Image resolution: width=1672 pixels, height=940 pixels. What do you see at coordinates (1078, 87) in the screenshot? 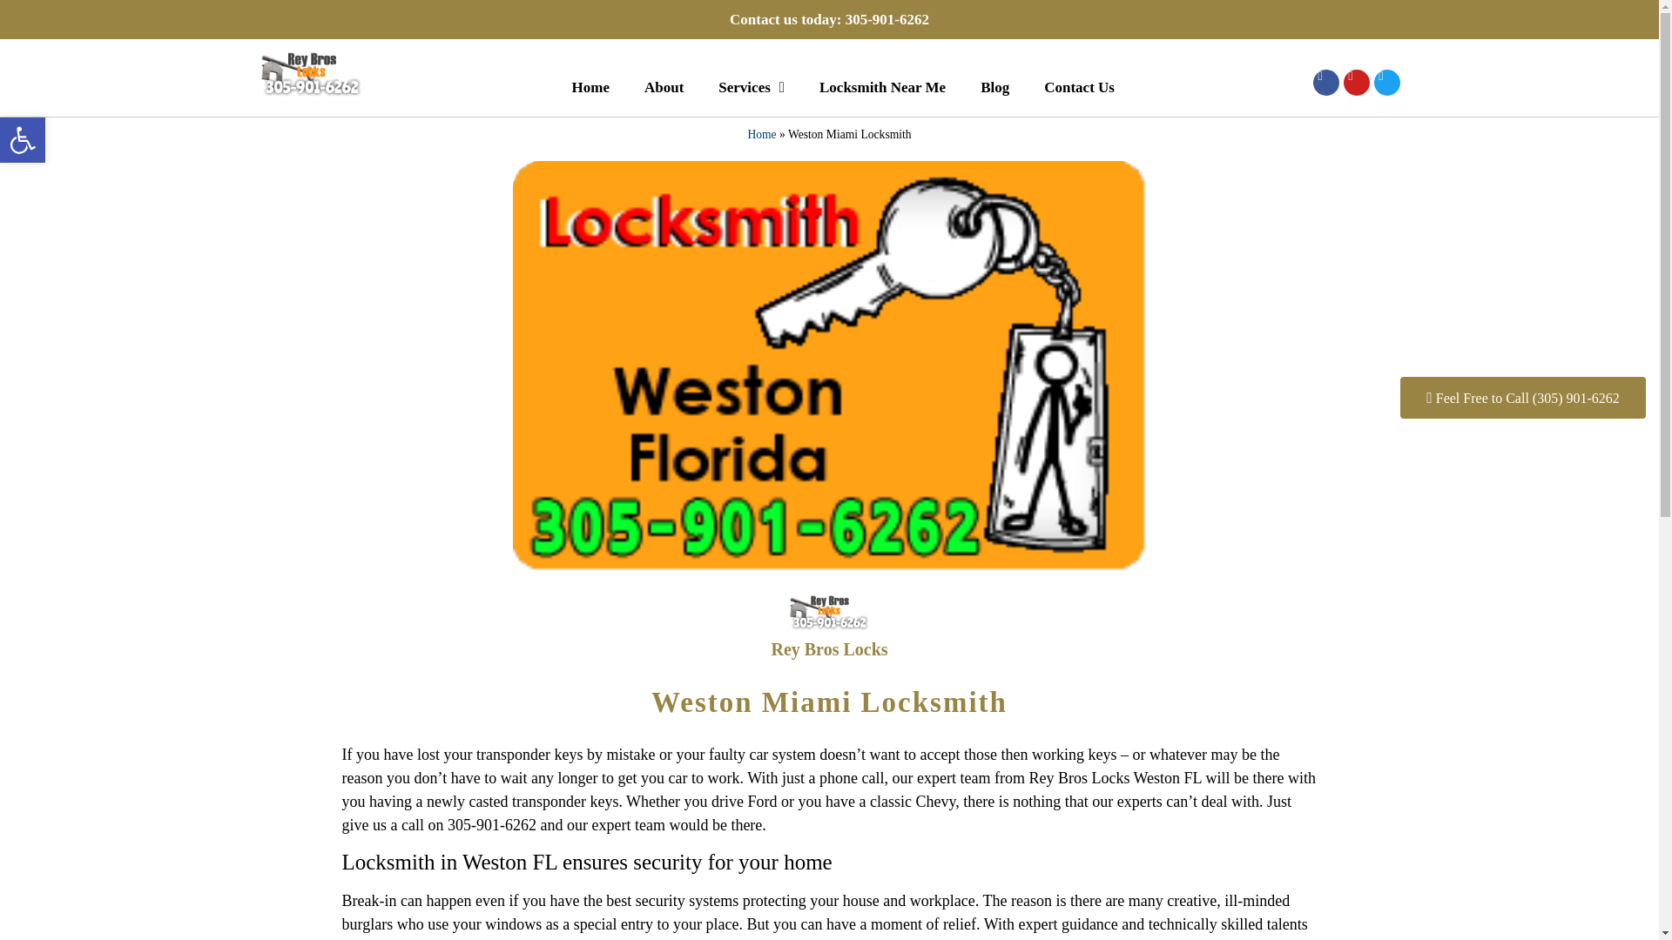
I see `Contact Us` at bounding box center [1078, 87].